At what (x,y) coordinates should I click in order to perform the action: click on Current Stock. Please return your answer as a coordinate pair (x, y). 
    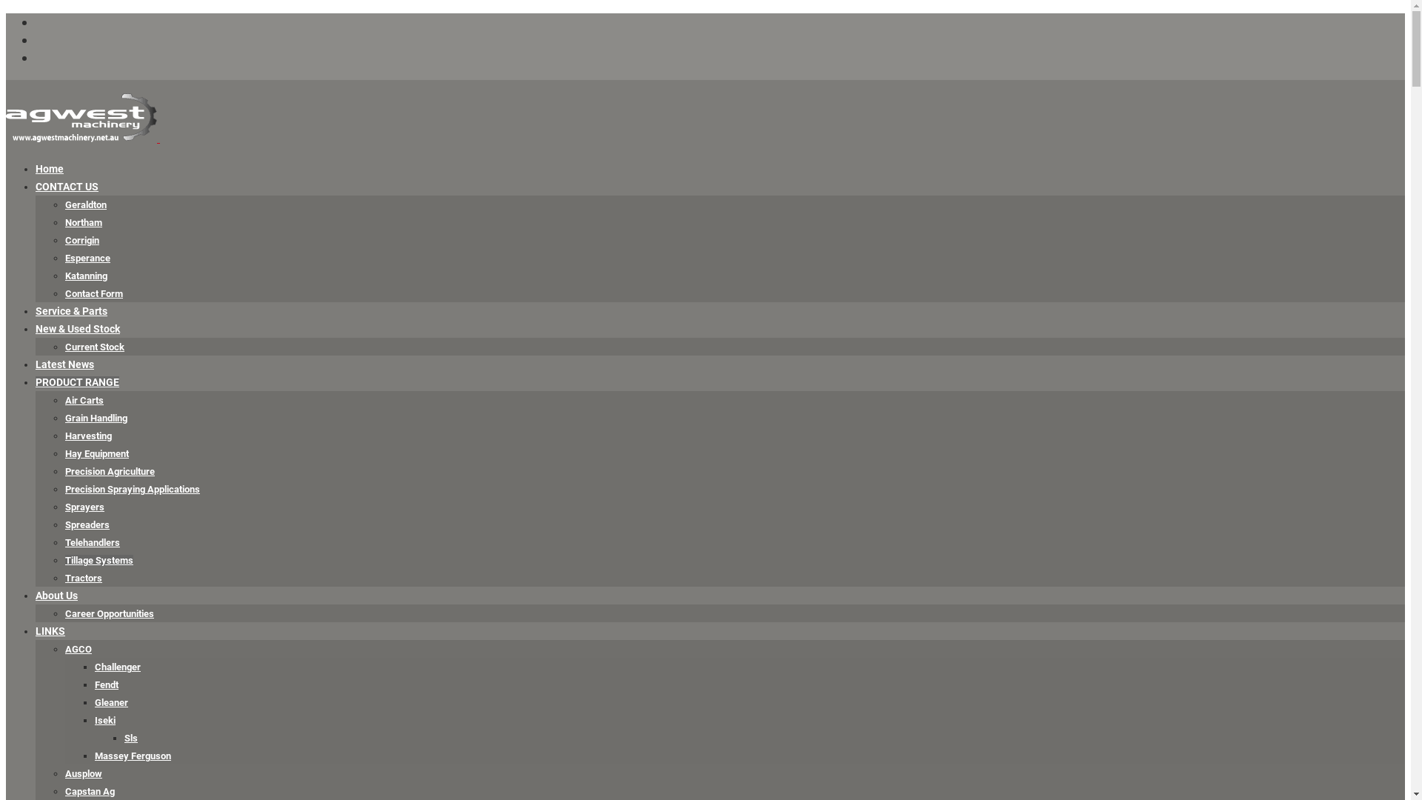
    Looking at the image, I should click on (95, 347).